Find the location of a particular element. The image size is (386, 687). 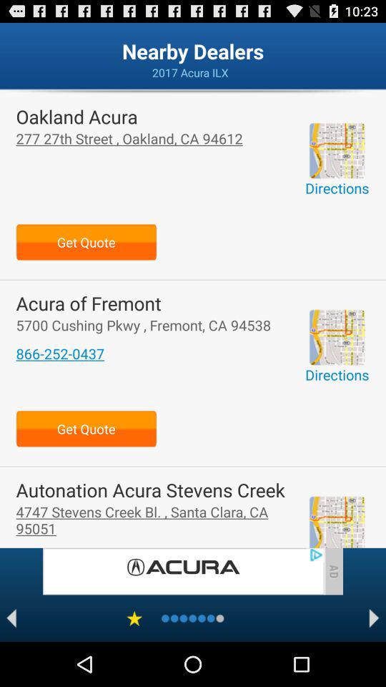

view map is located at coordinates (337, 150).